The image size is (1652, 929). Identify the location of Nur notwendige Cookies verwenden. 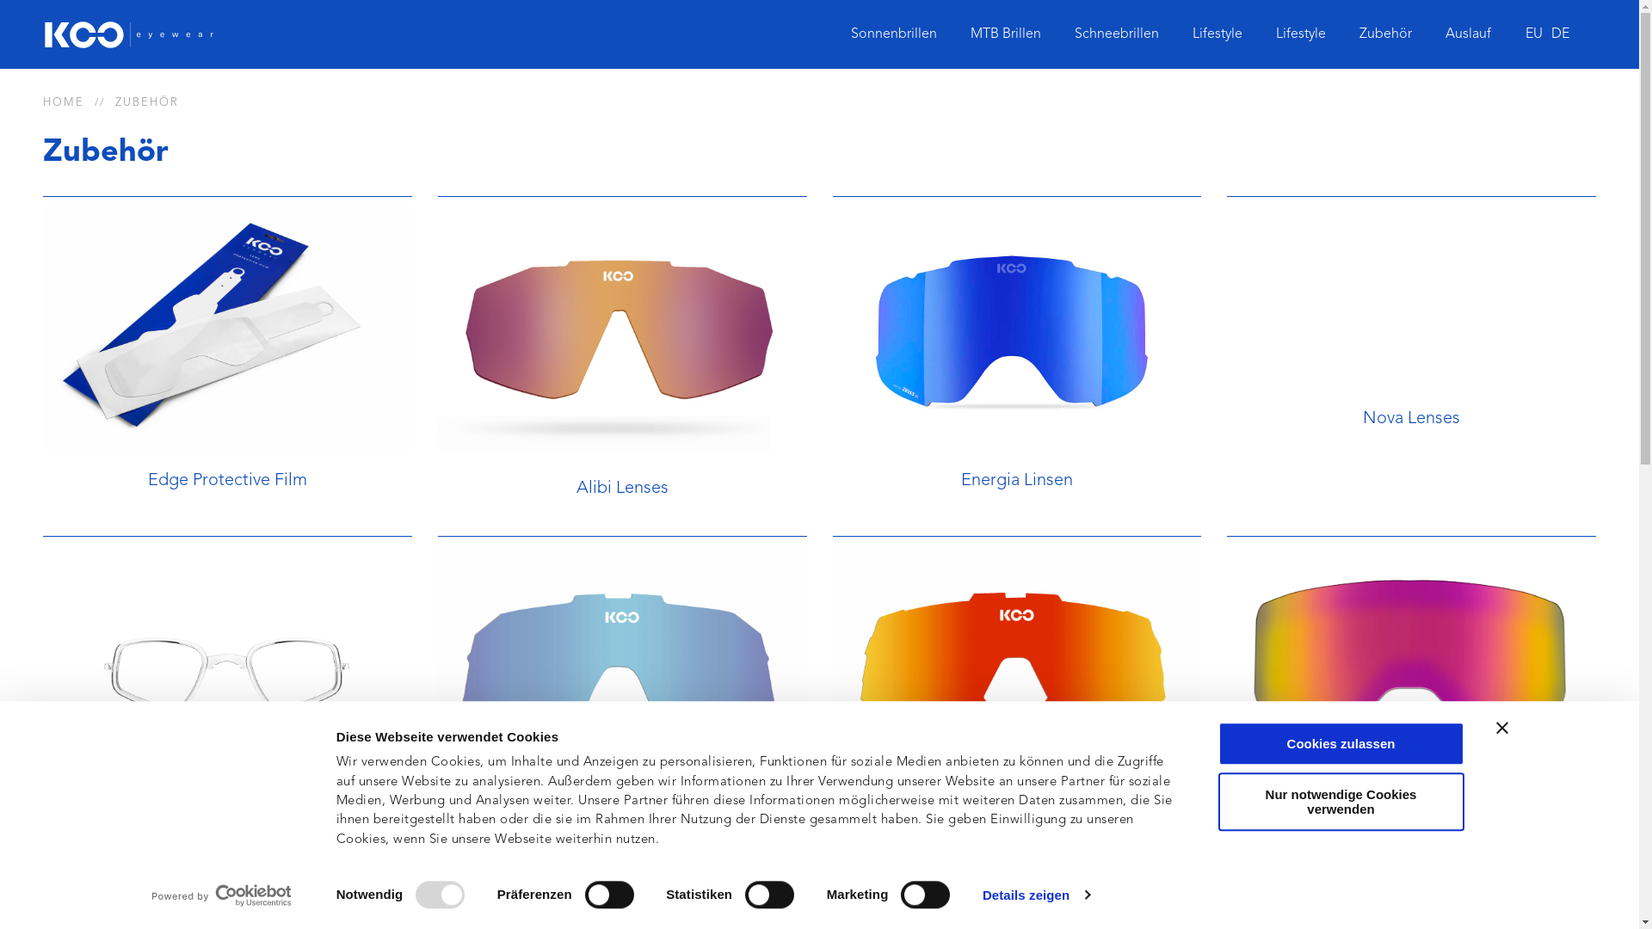
(1341, 802).